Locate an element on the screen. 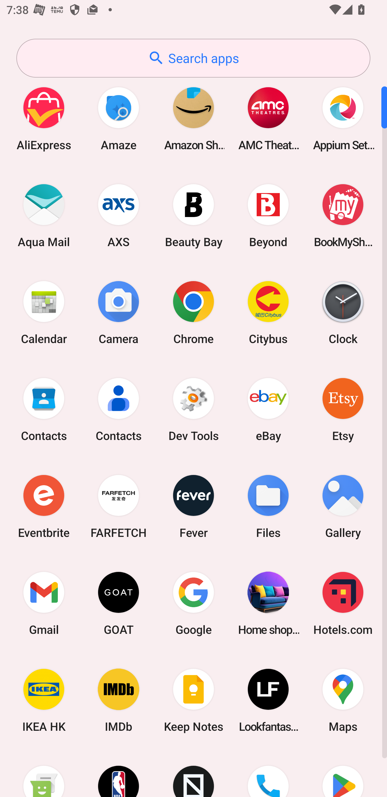 This screenshot has width=387, height=797. Maps is located at coordinates (343, 701).